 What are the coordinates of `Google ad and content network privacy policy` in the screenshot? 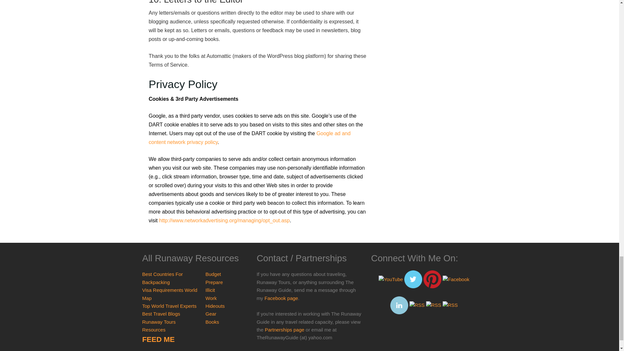 It's located at (250, 138).